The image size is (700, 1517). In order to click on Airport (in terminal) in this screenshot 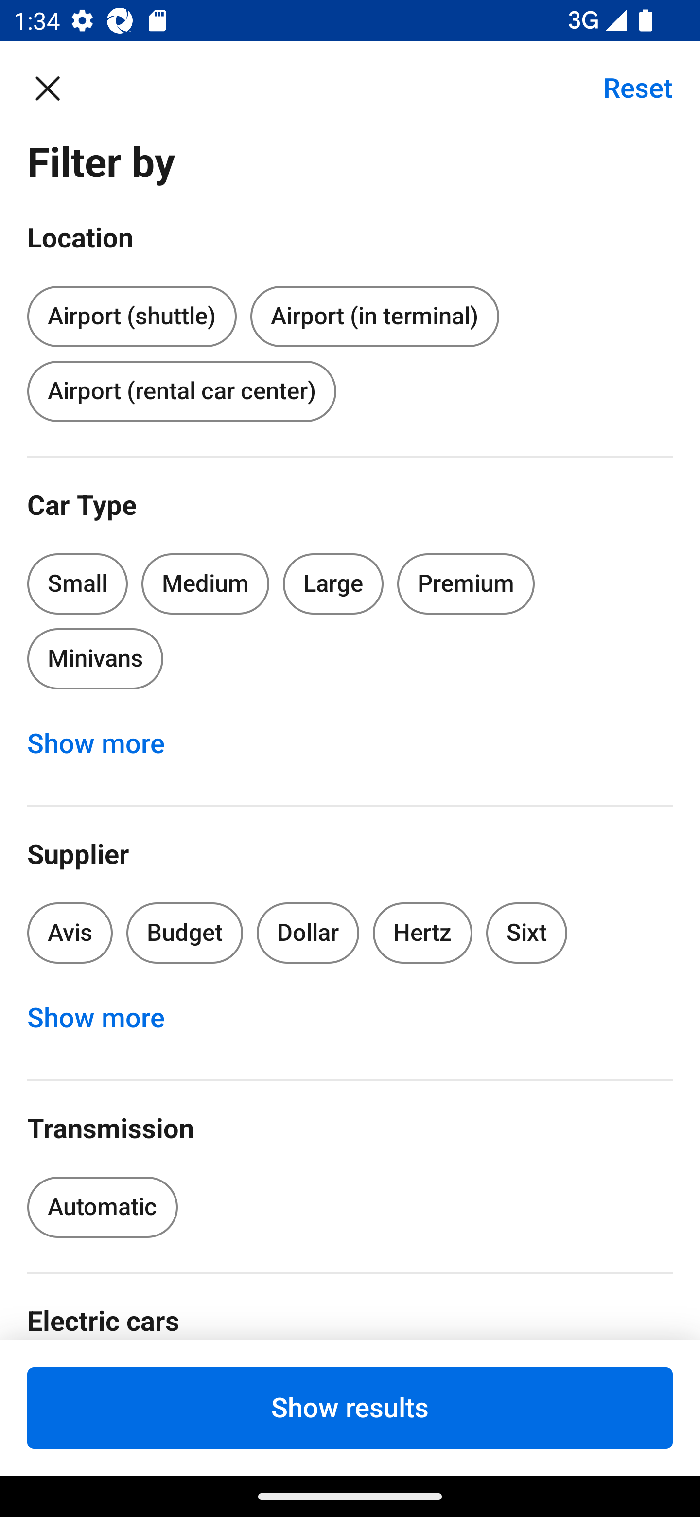, I will do `click(374, 317)`.